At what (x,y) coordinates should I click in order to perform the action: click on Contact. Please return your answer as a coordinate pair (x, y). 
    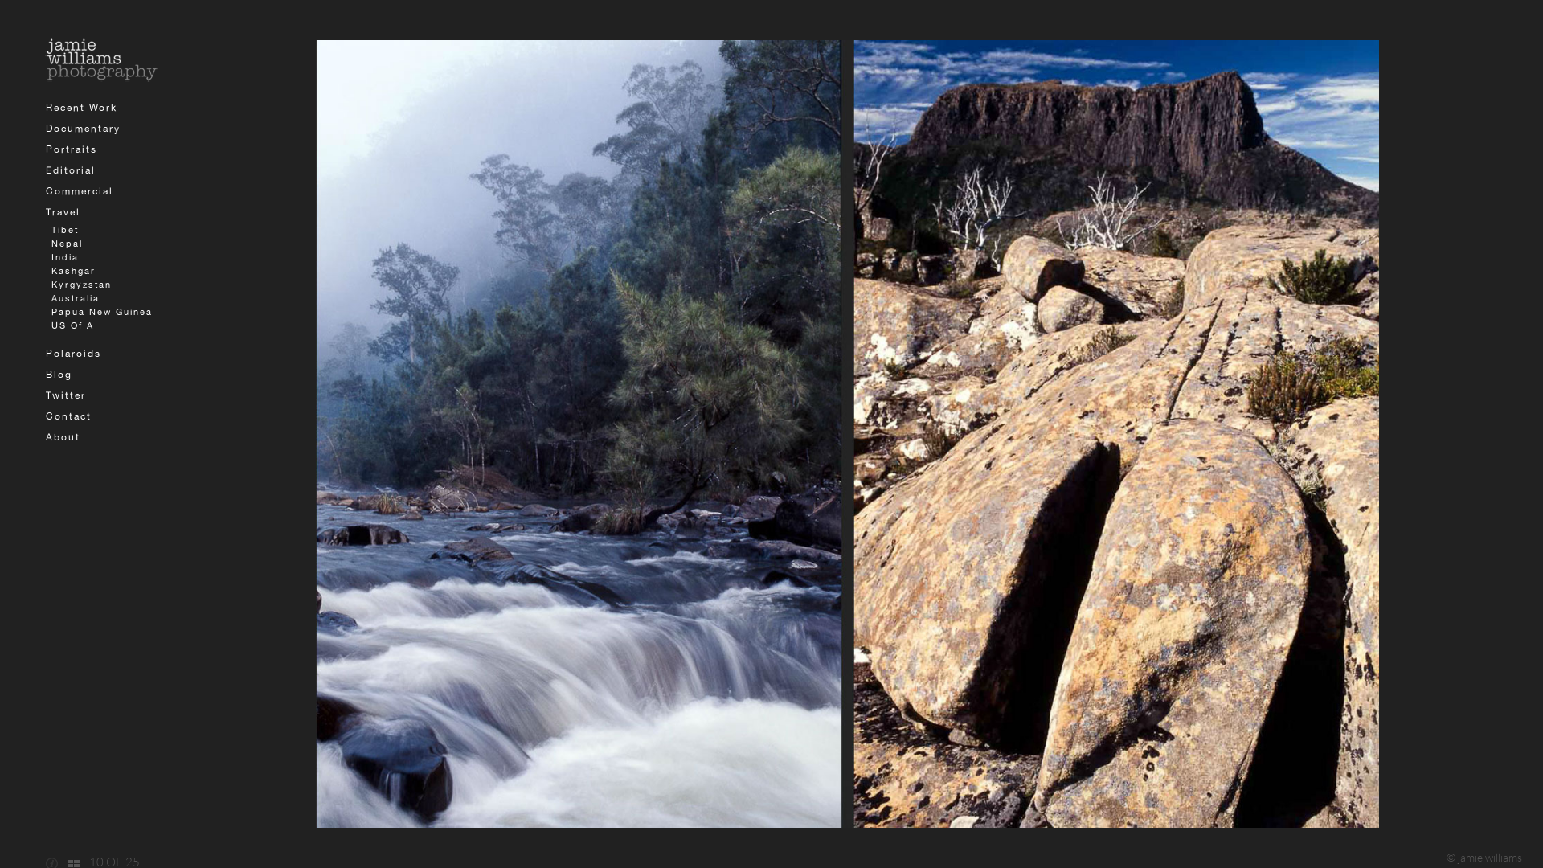
    Looking at the image, I should click on (69, 416).